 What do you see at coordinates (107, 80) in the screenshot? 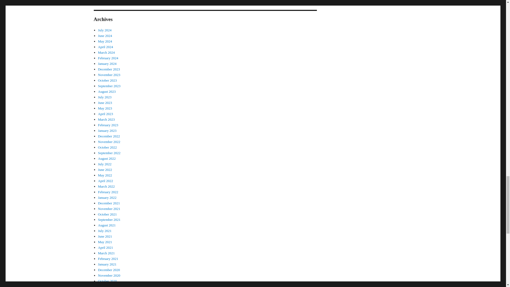
I see `October 2023` at bounding box center [107, 80].